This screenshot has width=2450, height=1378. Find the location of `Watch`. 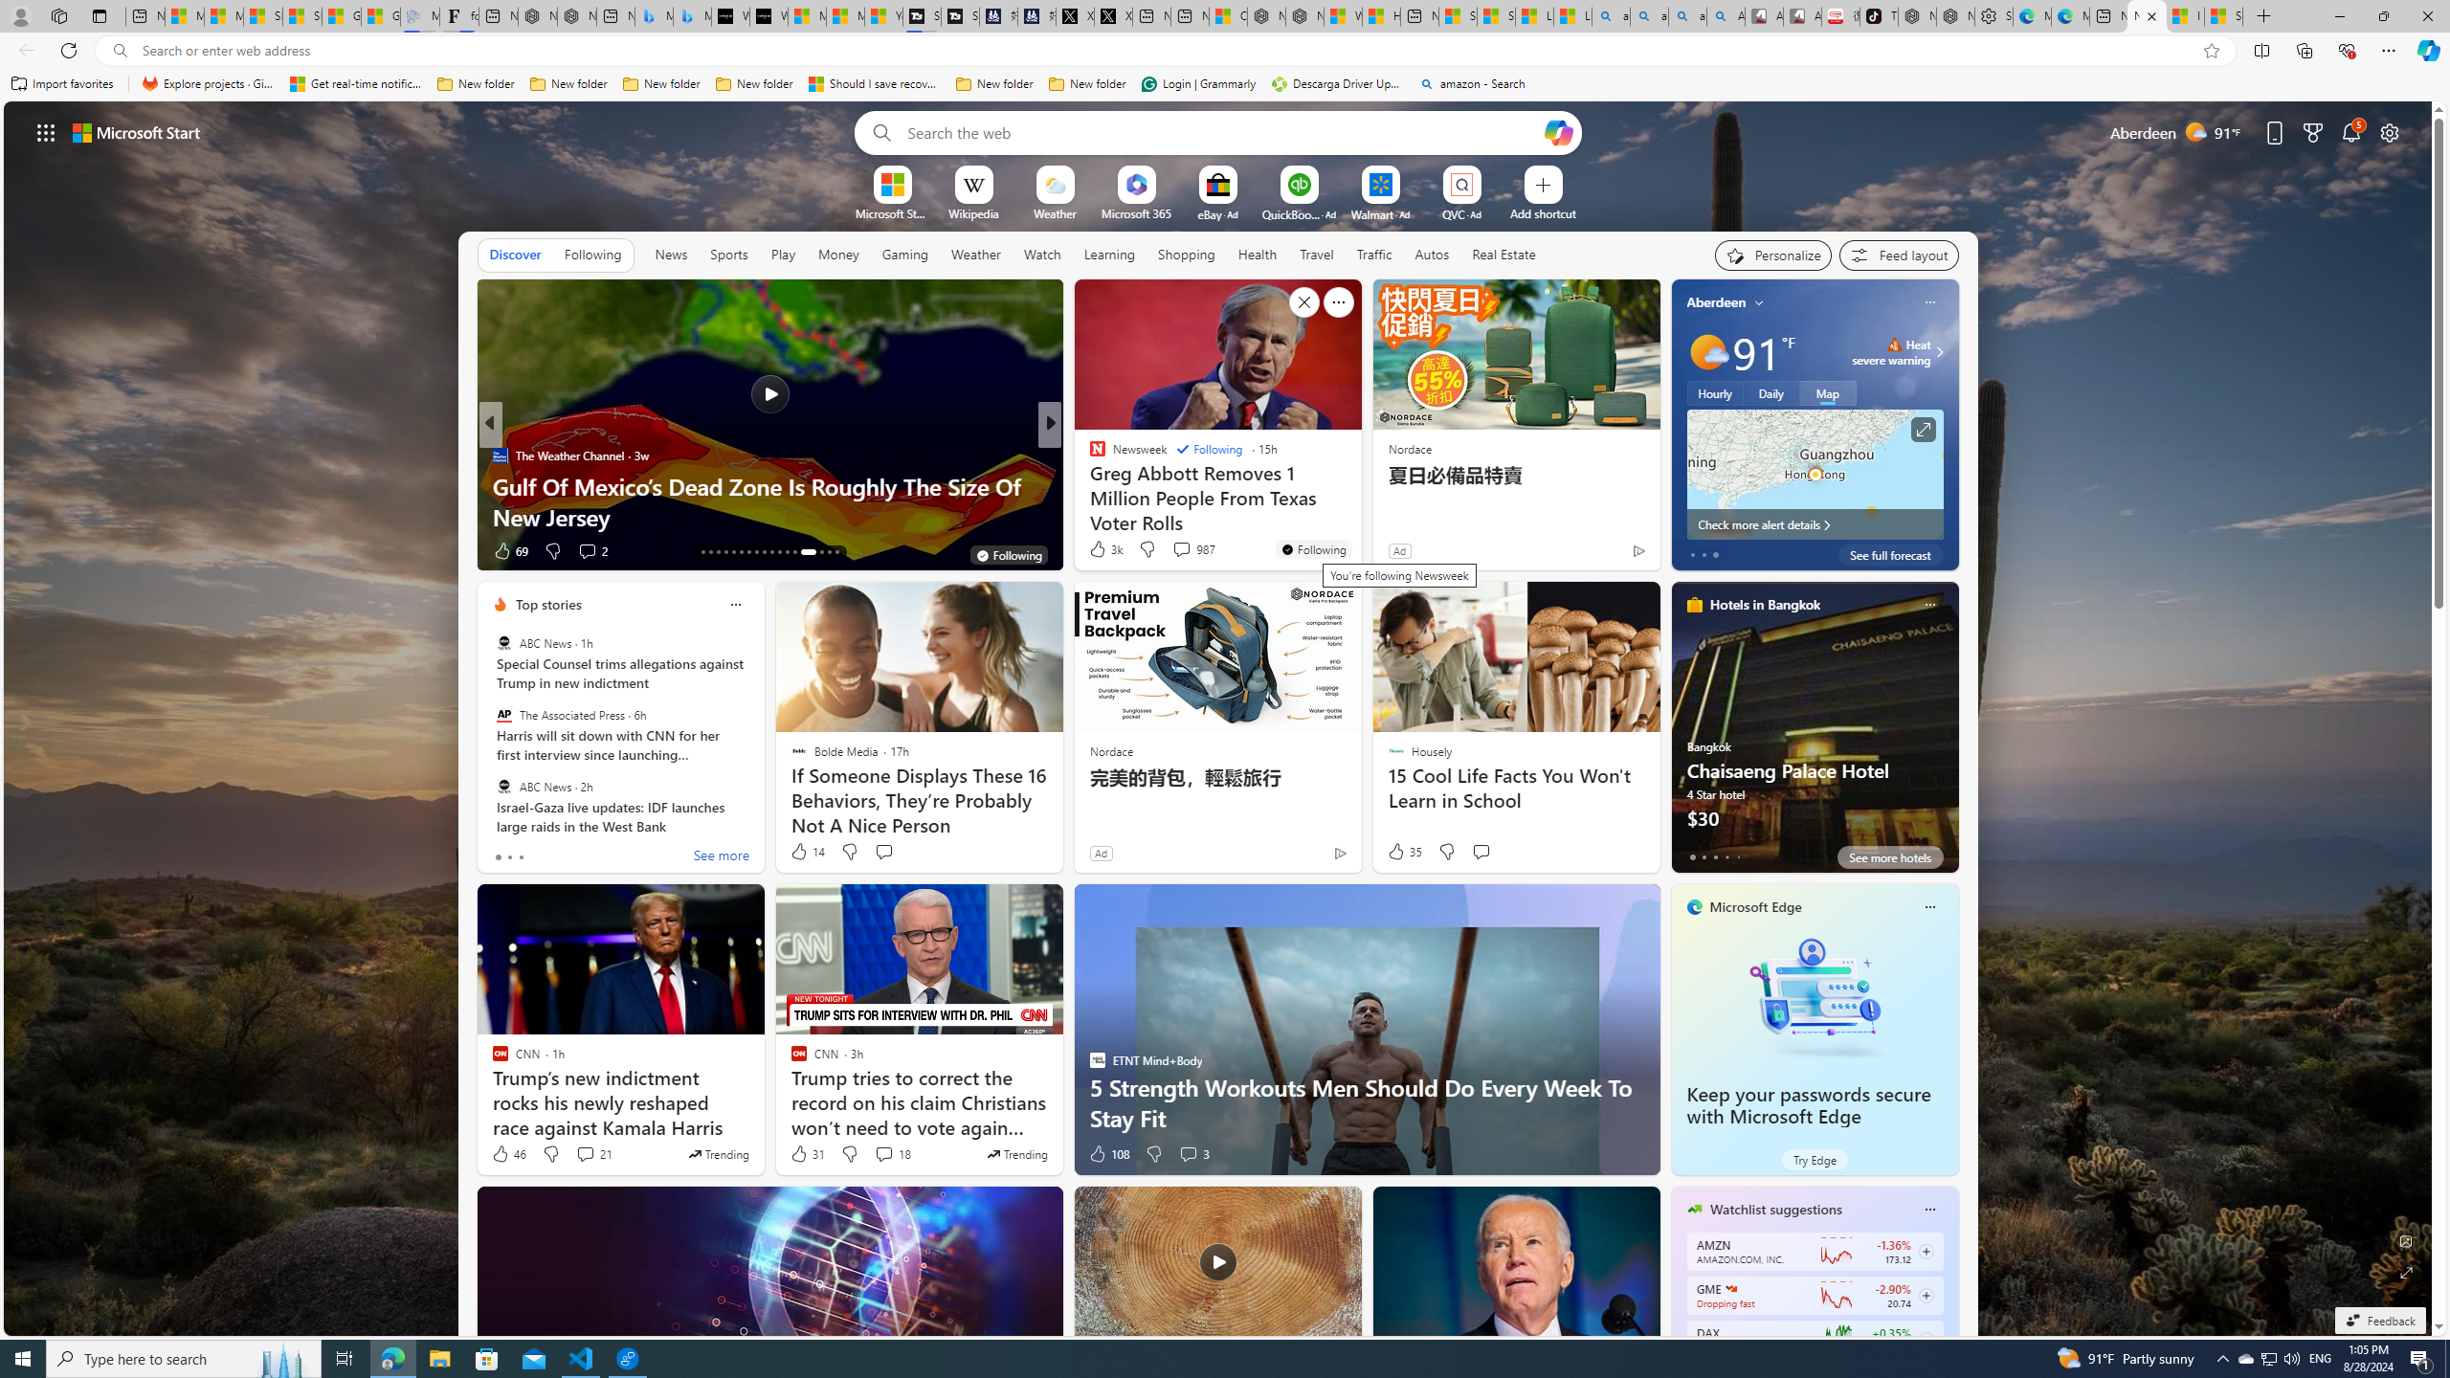

Watch is located at coordinates (1042, 255).